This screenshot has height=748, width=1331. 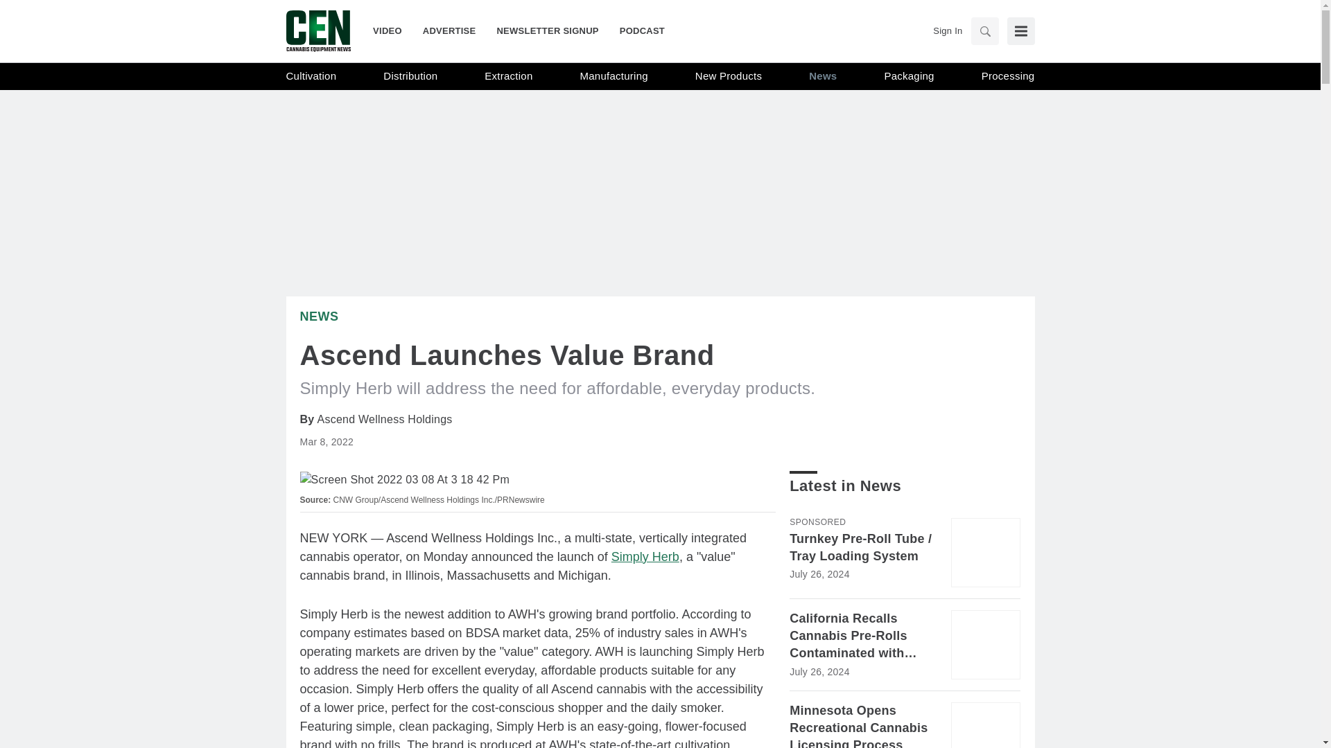 What do you see at coordinates (311, 76) in the screenshot?
I see `Cultivation` at bounding box center [311, 76].